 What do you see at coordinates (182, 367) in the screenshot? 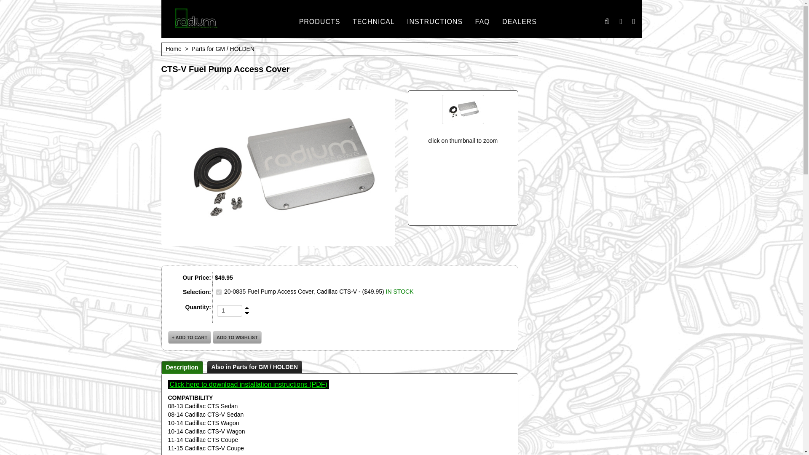
I see `Description` at bounding box center [182, 367].